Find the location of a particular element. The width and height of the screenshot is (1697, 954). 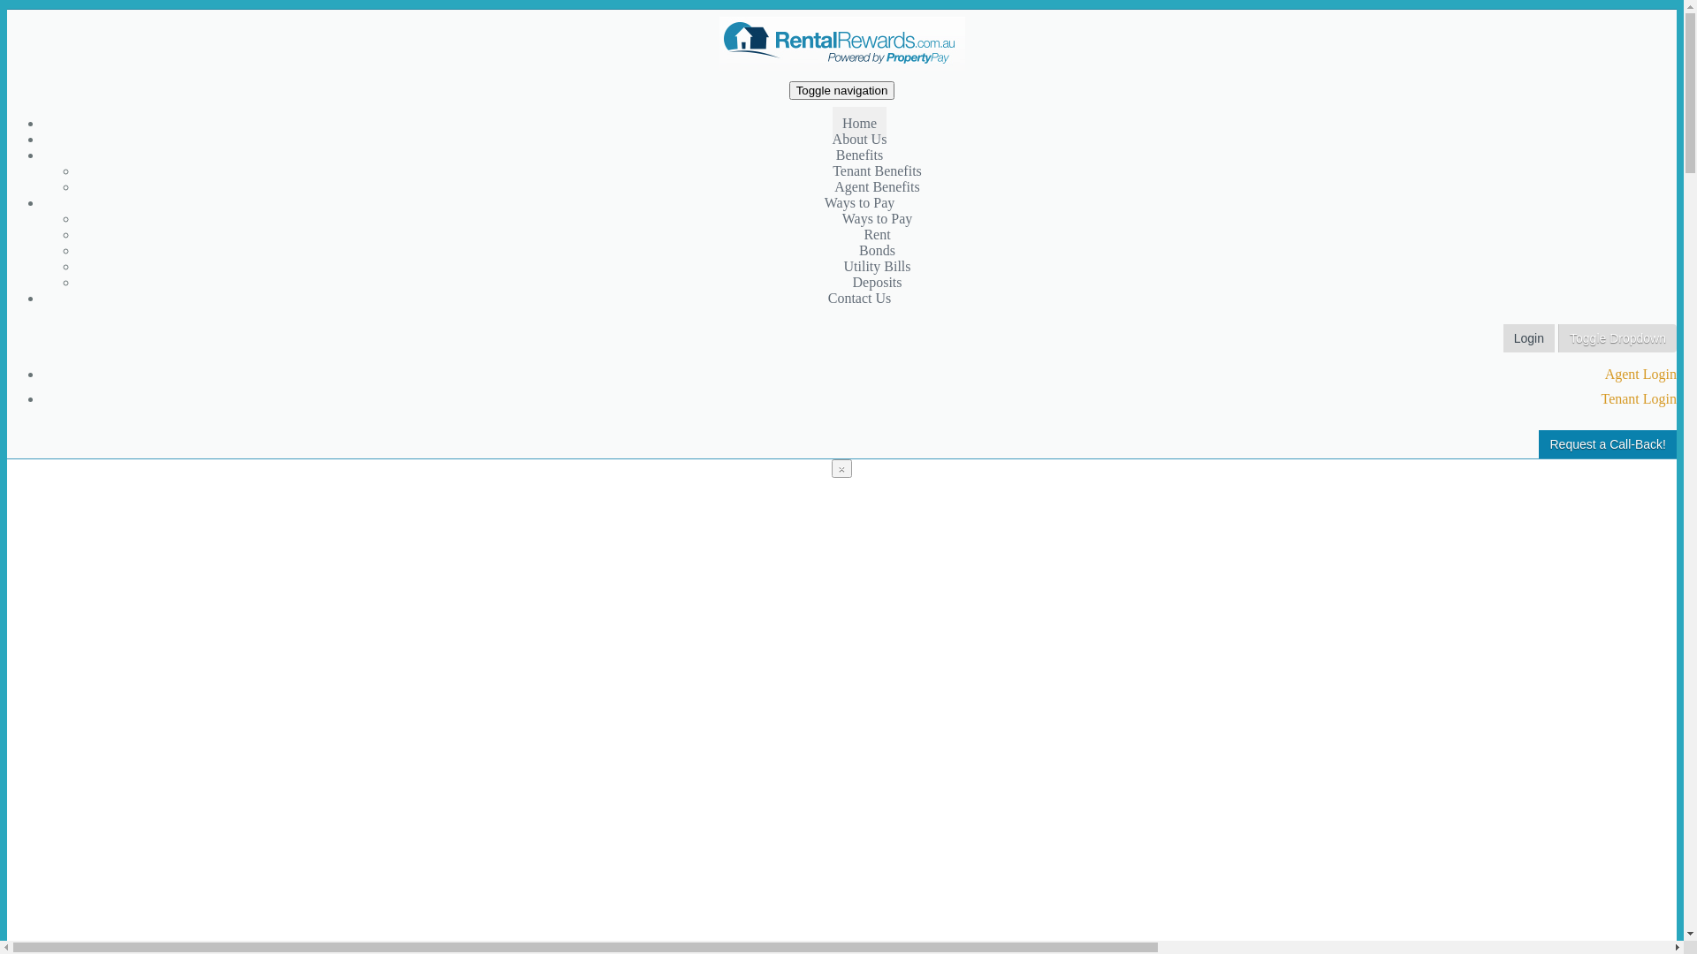

Toggle navigation is located at coordinates (842, 90).